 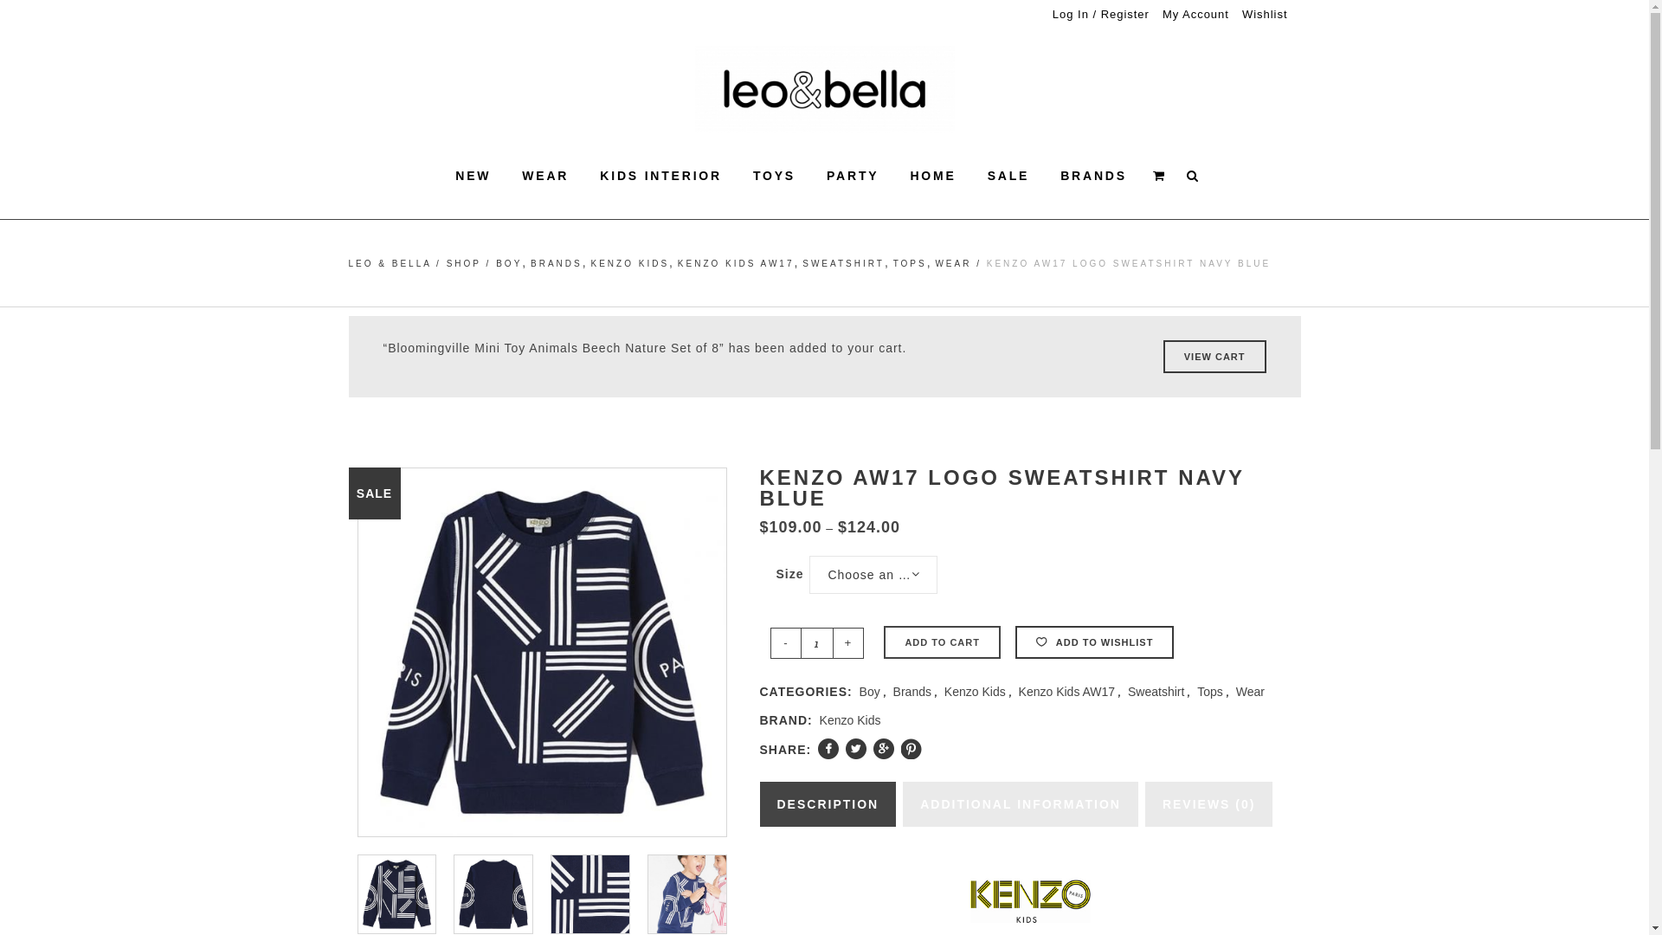 What do you see at coordinates (464, 263) in the screenshot?
I see `SHOP` at bounding box center [464, 263].